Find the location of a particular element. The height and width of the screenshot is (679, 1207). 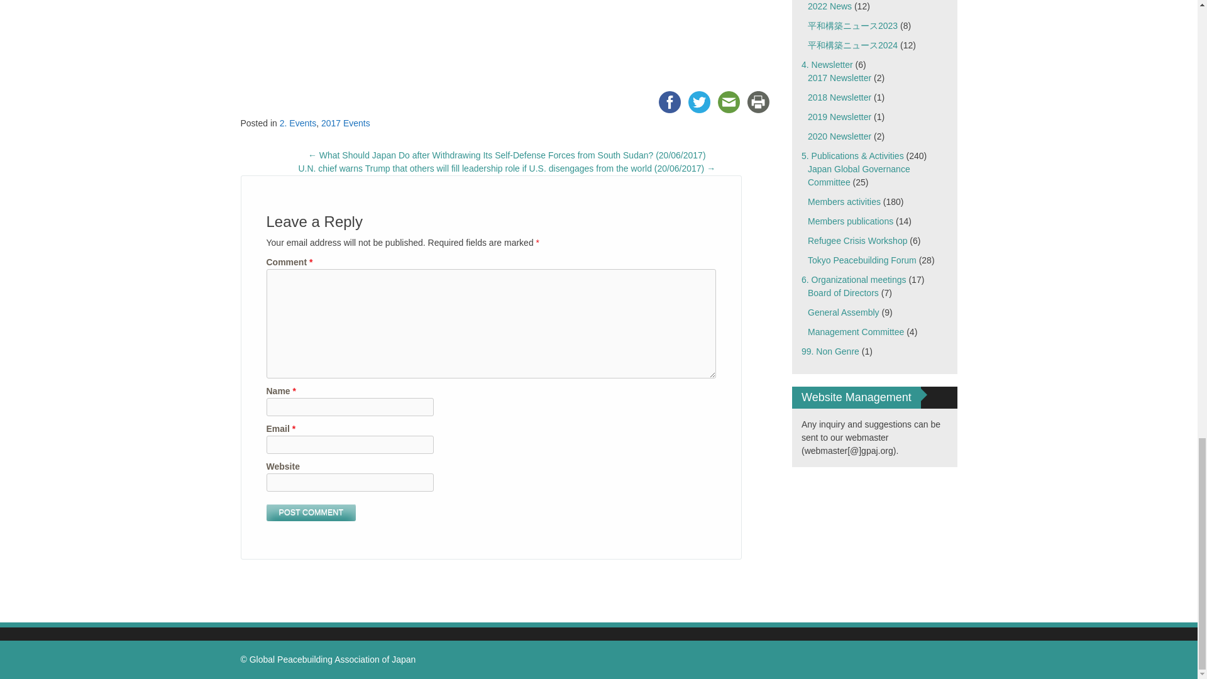

email is located at coordinates (729, 102).